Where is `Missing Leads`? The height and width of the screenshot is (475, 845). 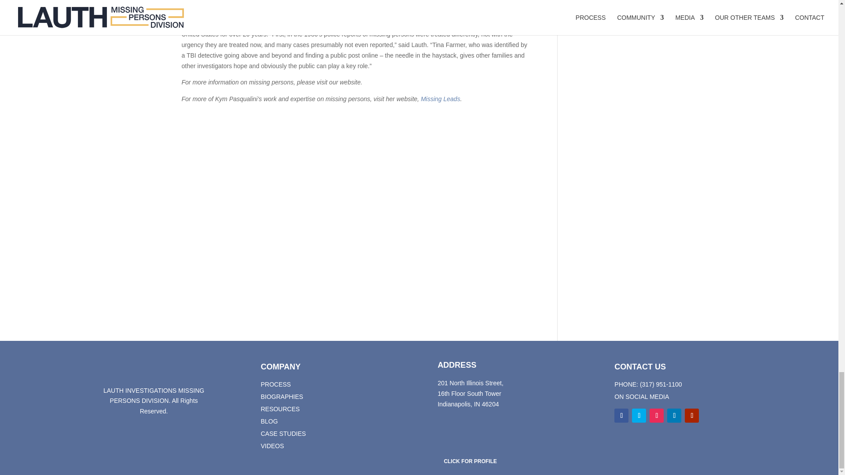
Missing Leads is located at coordinates (441, 99).